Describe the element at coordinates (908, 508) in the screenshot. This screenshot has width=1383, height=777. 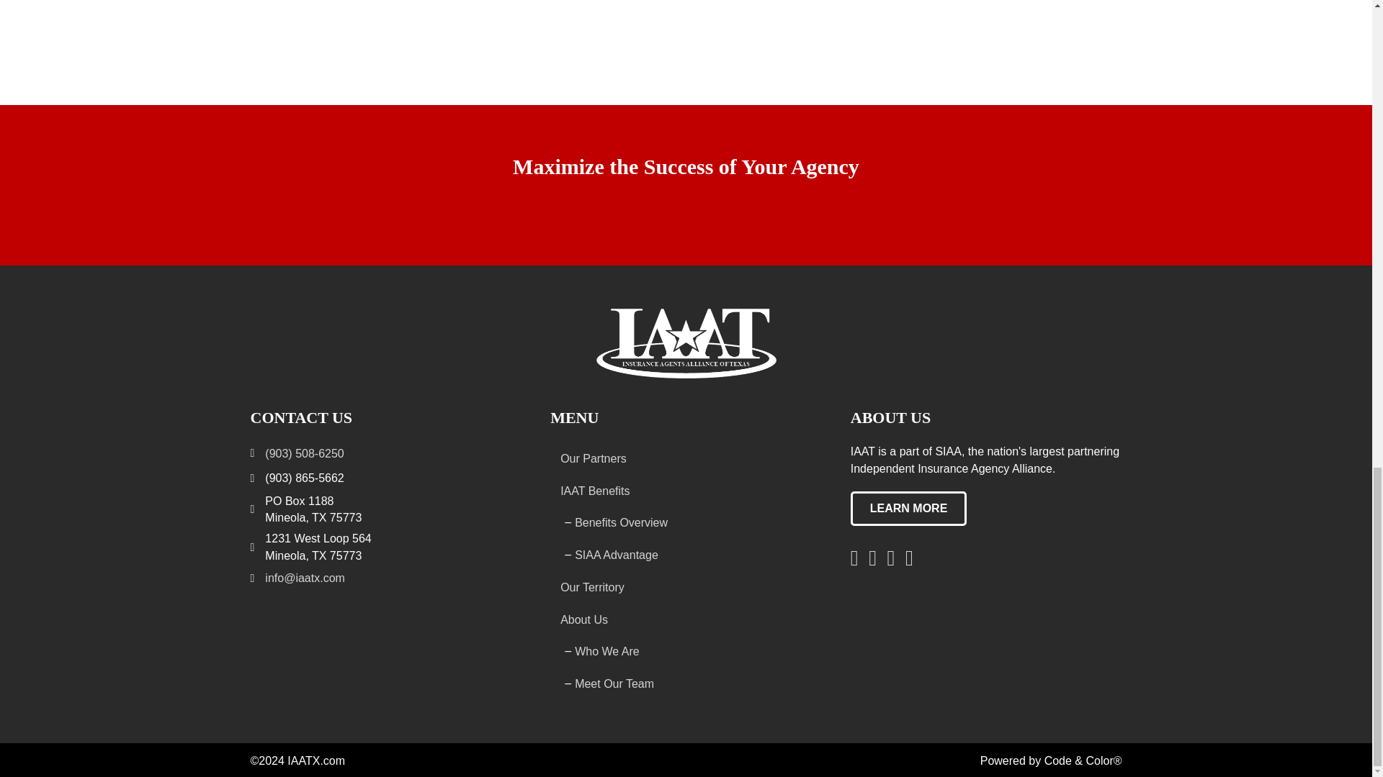
I see `Click Here` at that location.